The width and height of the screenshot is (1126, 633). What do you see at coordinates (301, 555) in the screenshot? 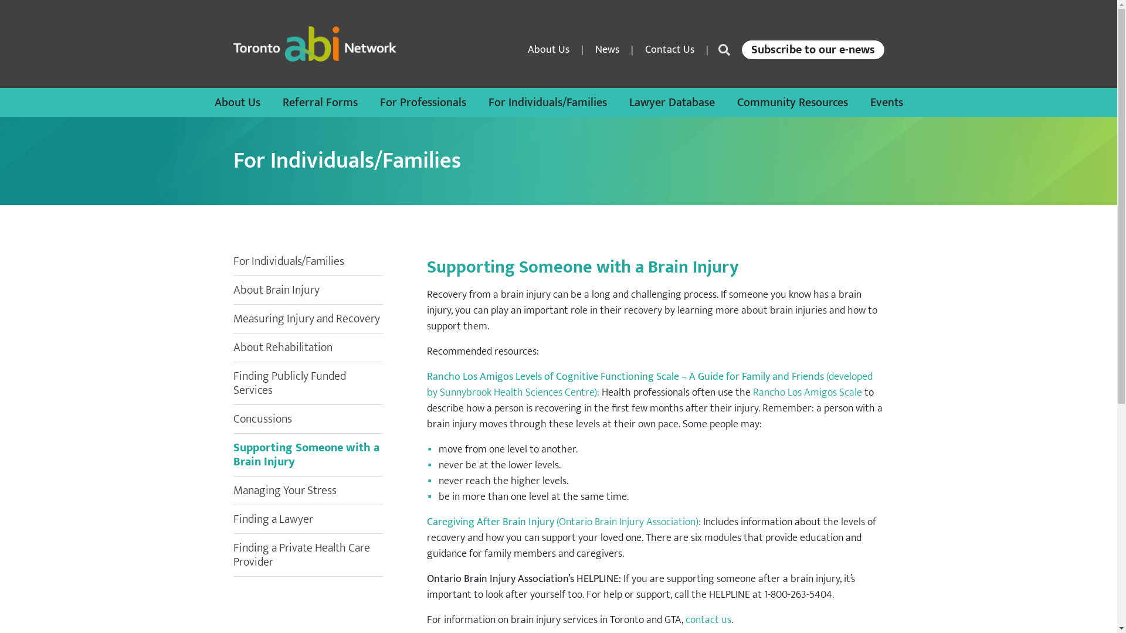
I see `Finding a Private Health Care Provider` at bounding box center [301, 555].